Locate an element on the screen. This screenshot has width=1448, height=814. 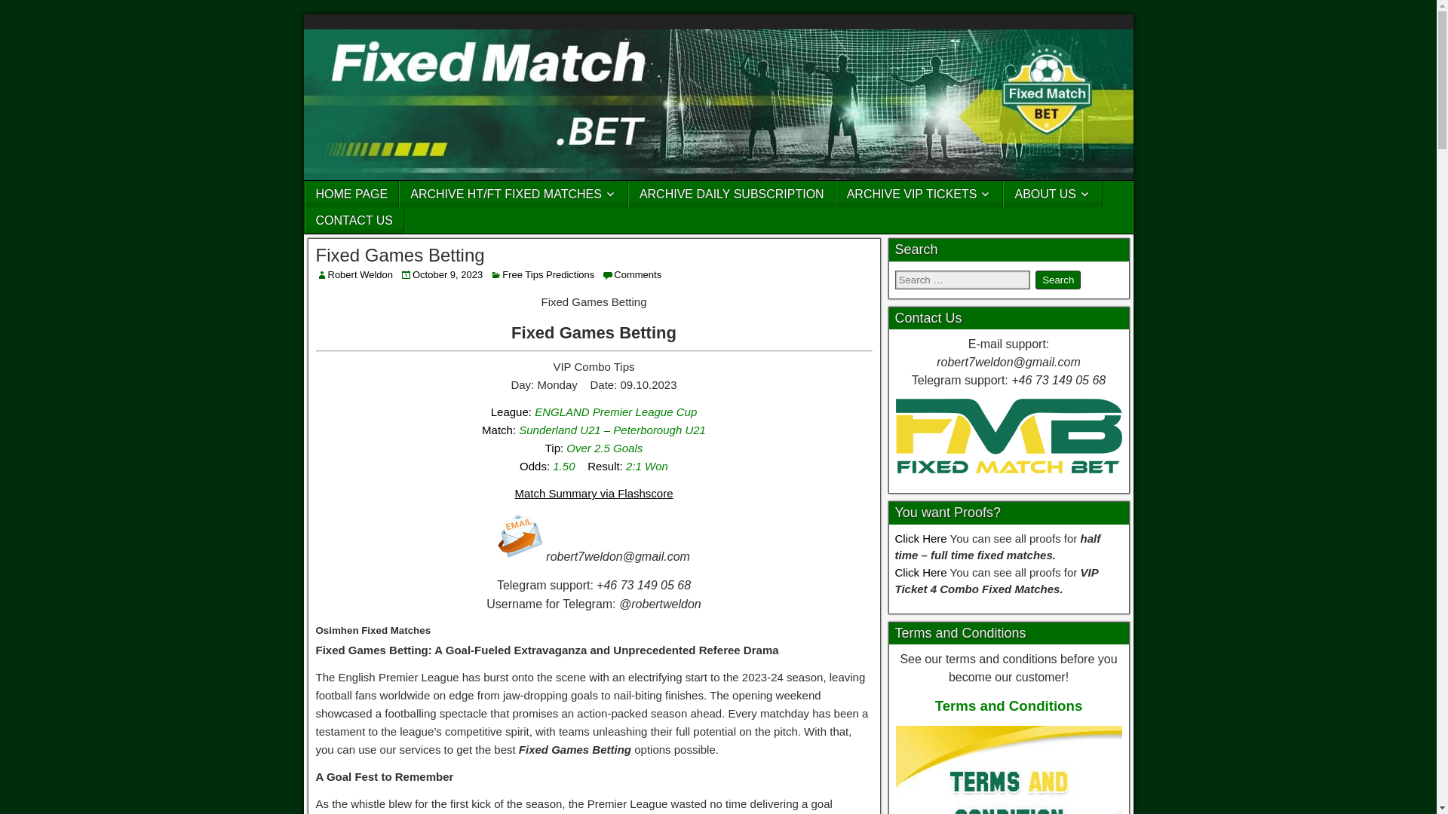
Deutch Fixed Matches is located at coordinates (520, 535).